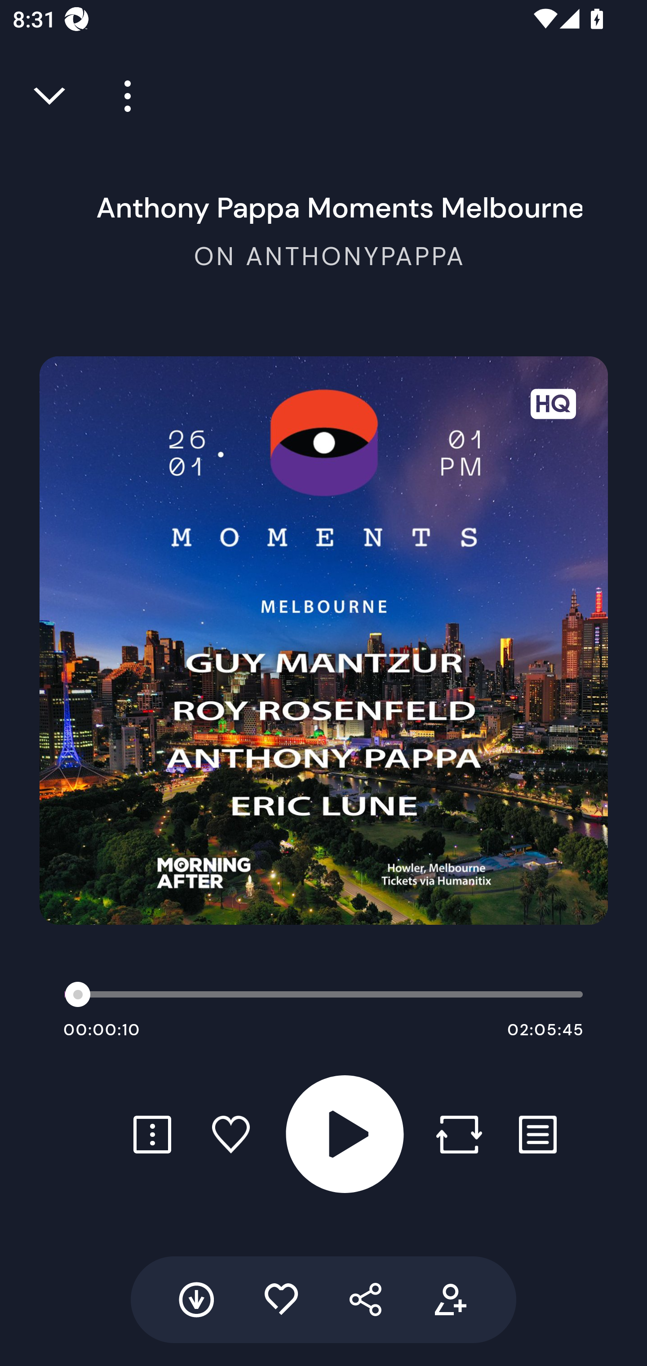 The width and height of the screenshot is (647, 1366). What do you see at coordinates (51, 96) in the screenshot?
I see `Close full player` at bounding box center [51, 96].